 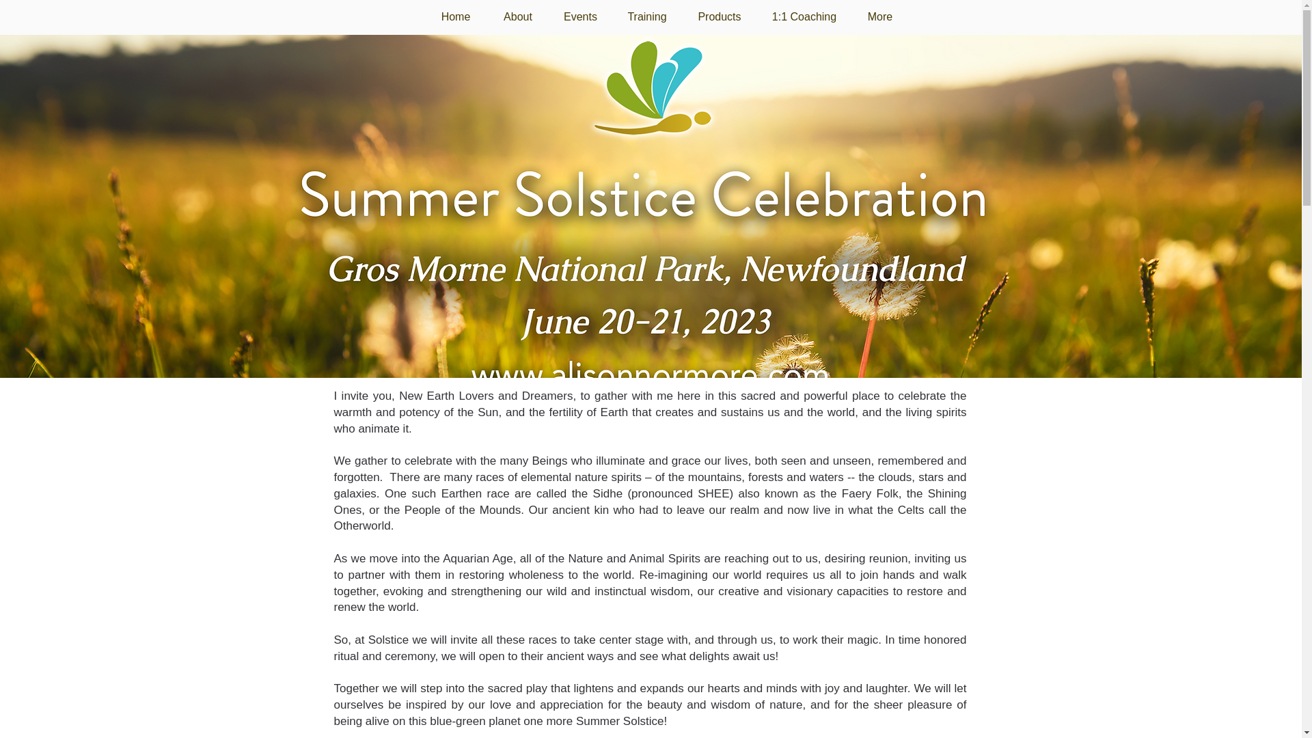 I want to click on Training, so click(x=647, y=16).